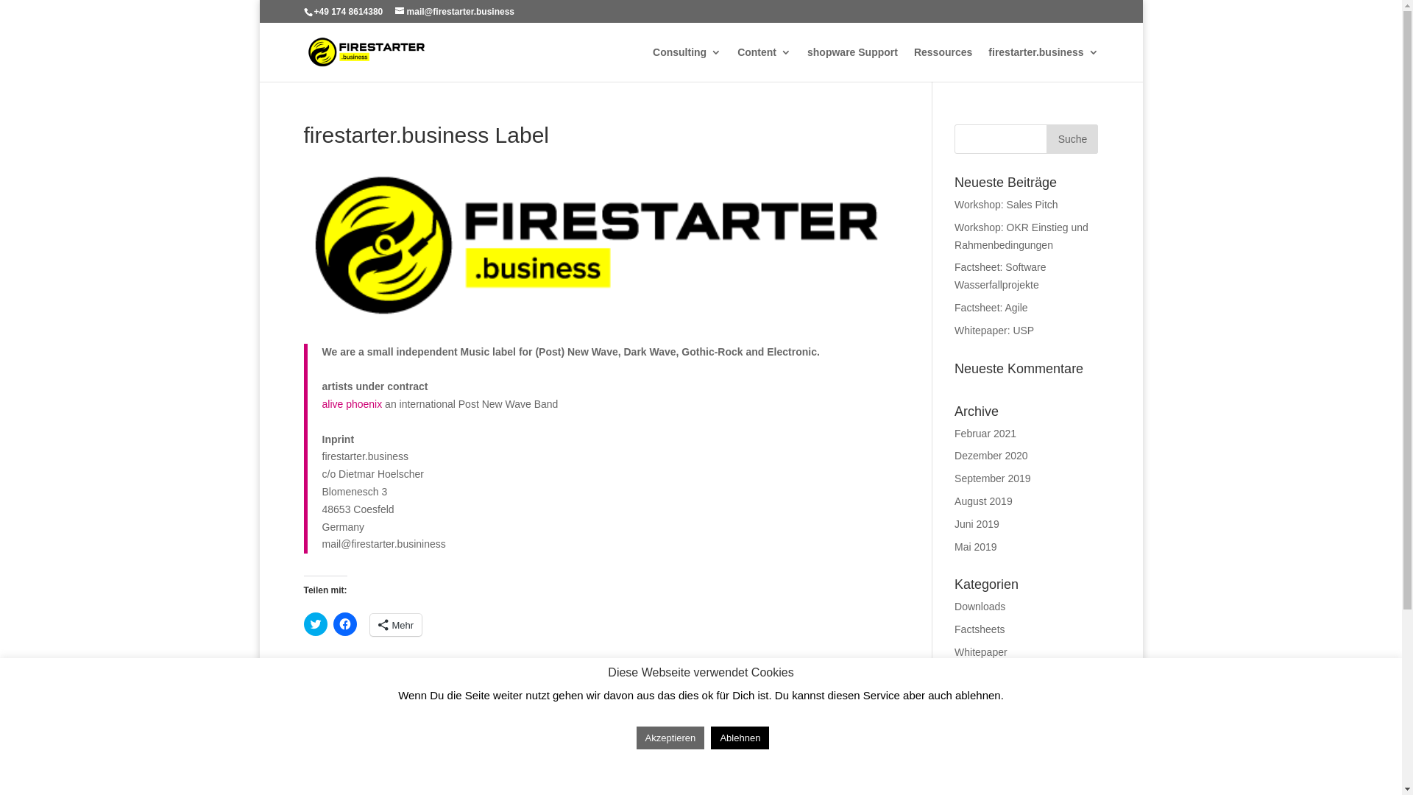 The height and width of the screenshot is (795, 1413). I want to click on Anmelden, so click(977, 735).